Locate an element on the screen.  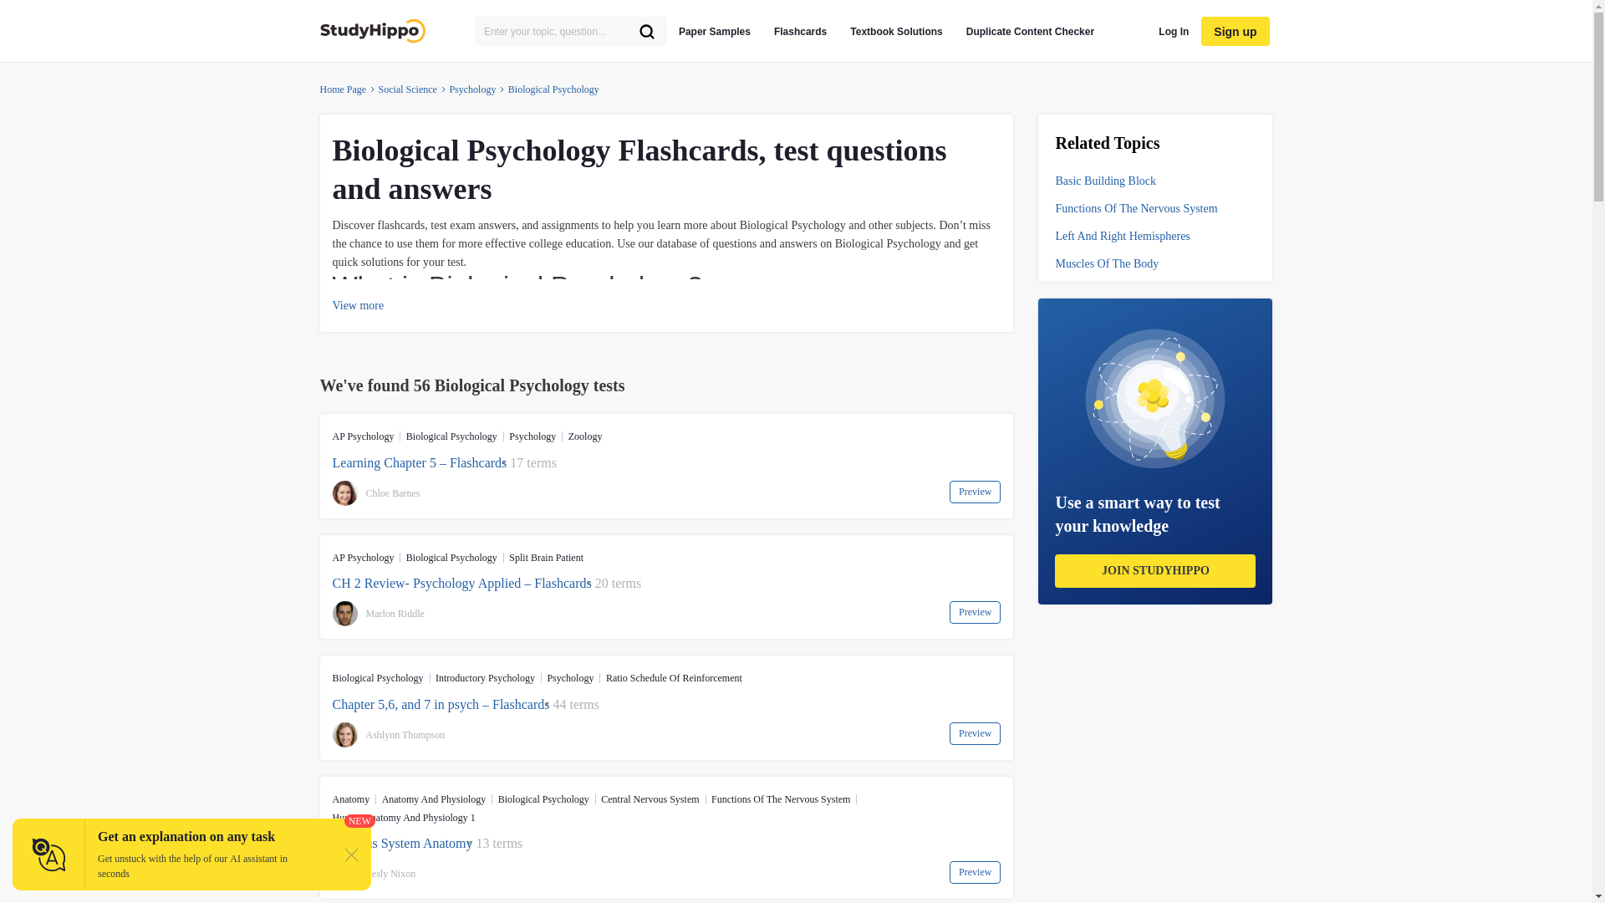
Paper Samples is located at coordinates (715, 31).